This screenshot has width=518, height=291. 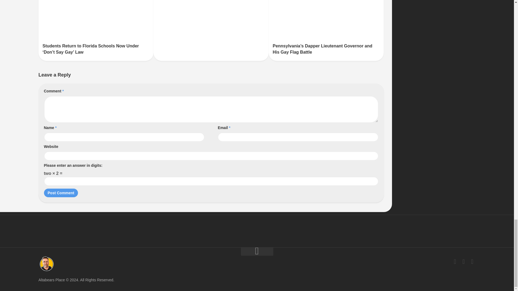 What do you see at coordinates (472, 261) in the screenshot?
I see `Instagram` at bounding box center [472, 261].